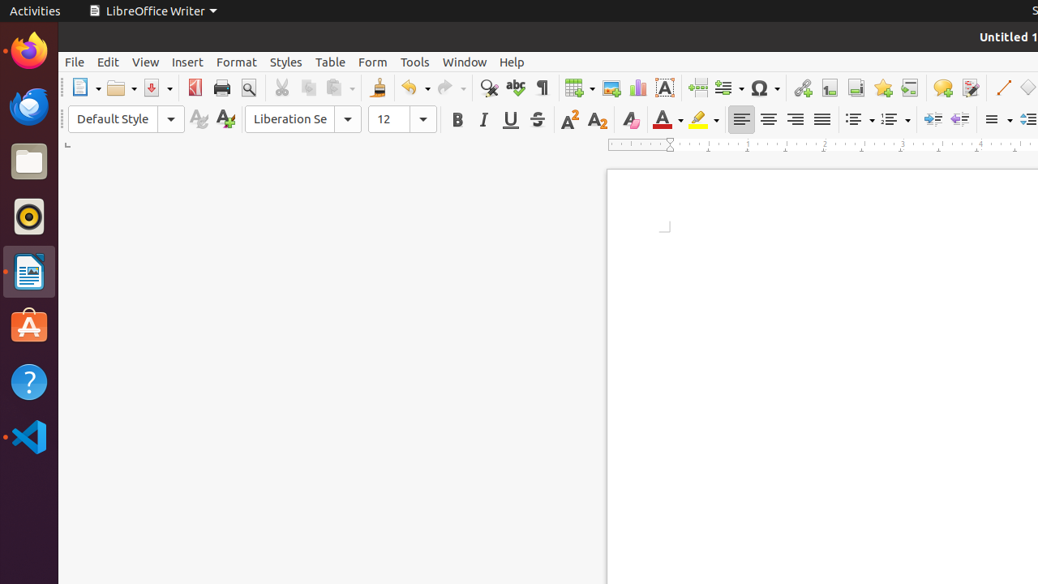 This screenshot has width=1038, height=584. I want to click on Comment, so click(942, 88).